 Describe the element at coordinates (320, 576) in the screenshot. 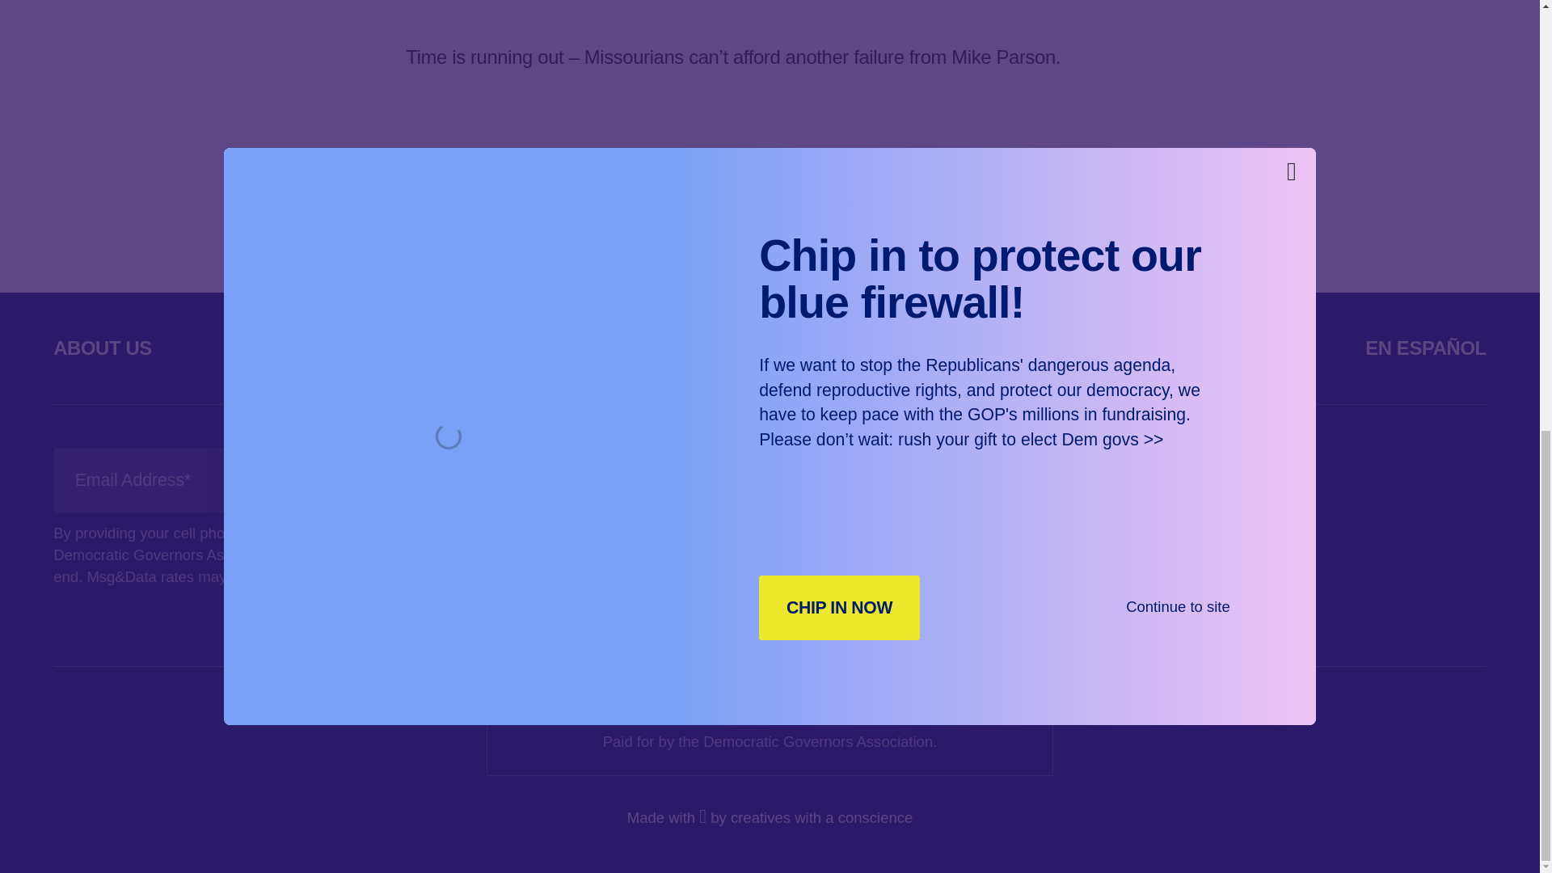

I see `Privacy Policy` at that location.